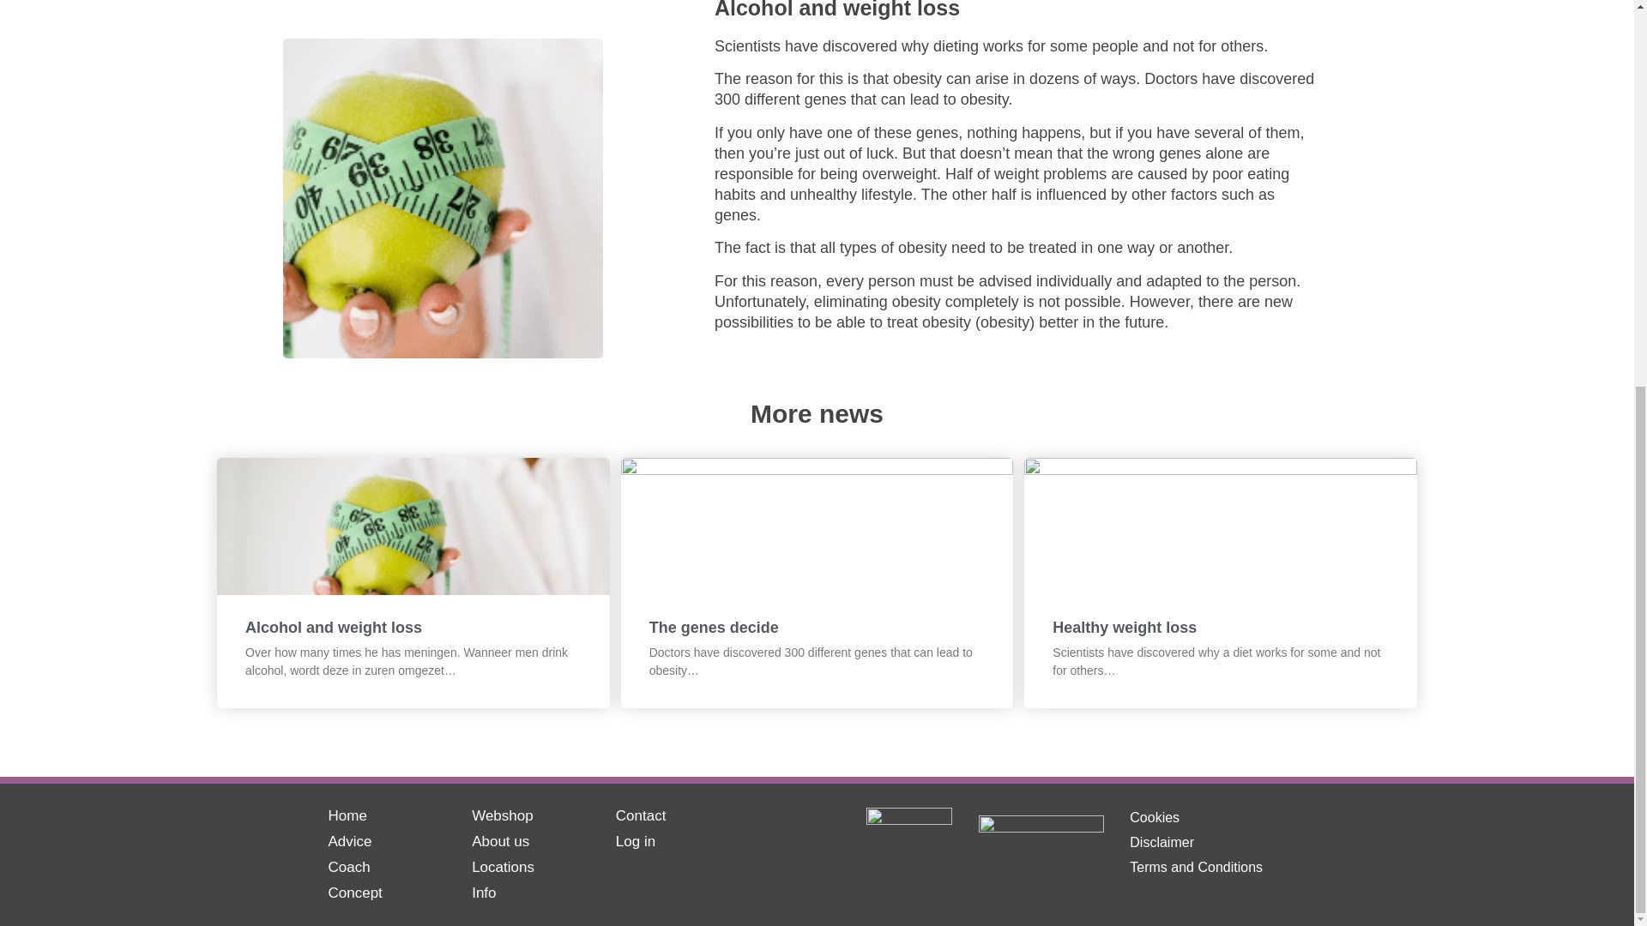  Describe the element at coordinates (347, 820) in the screenshot. I see `Home` at that location.